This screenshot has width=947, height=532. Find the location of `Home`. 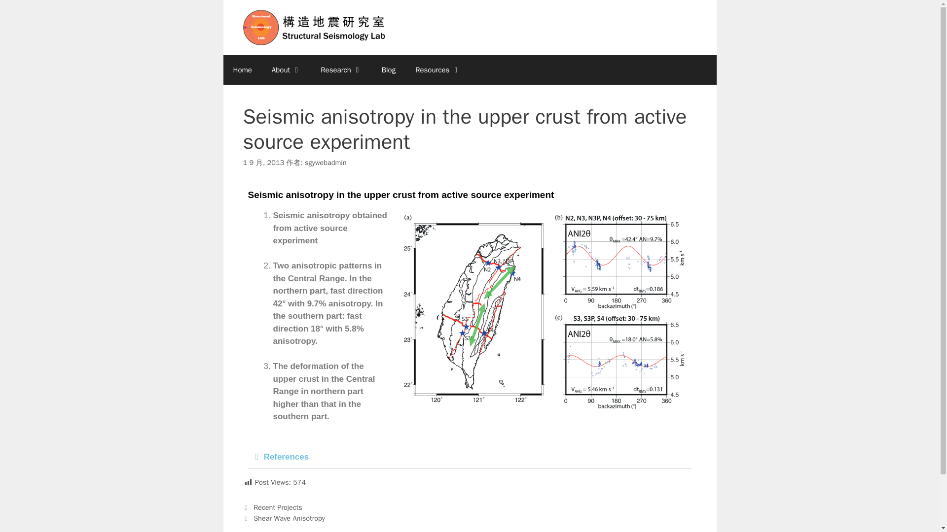

Home is located at coordinates (242, 70).